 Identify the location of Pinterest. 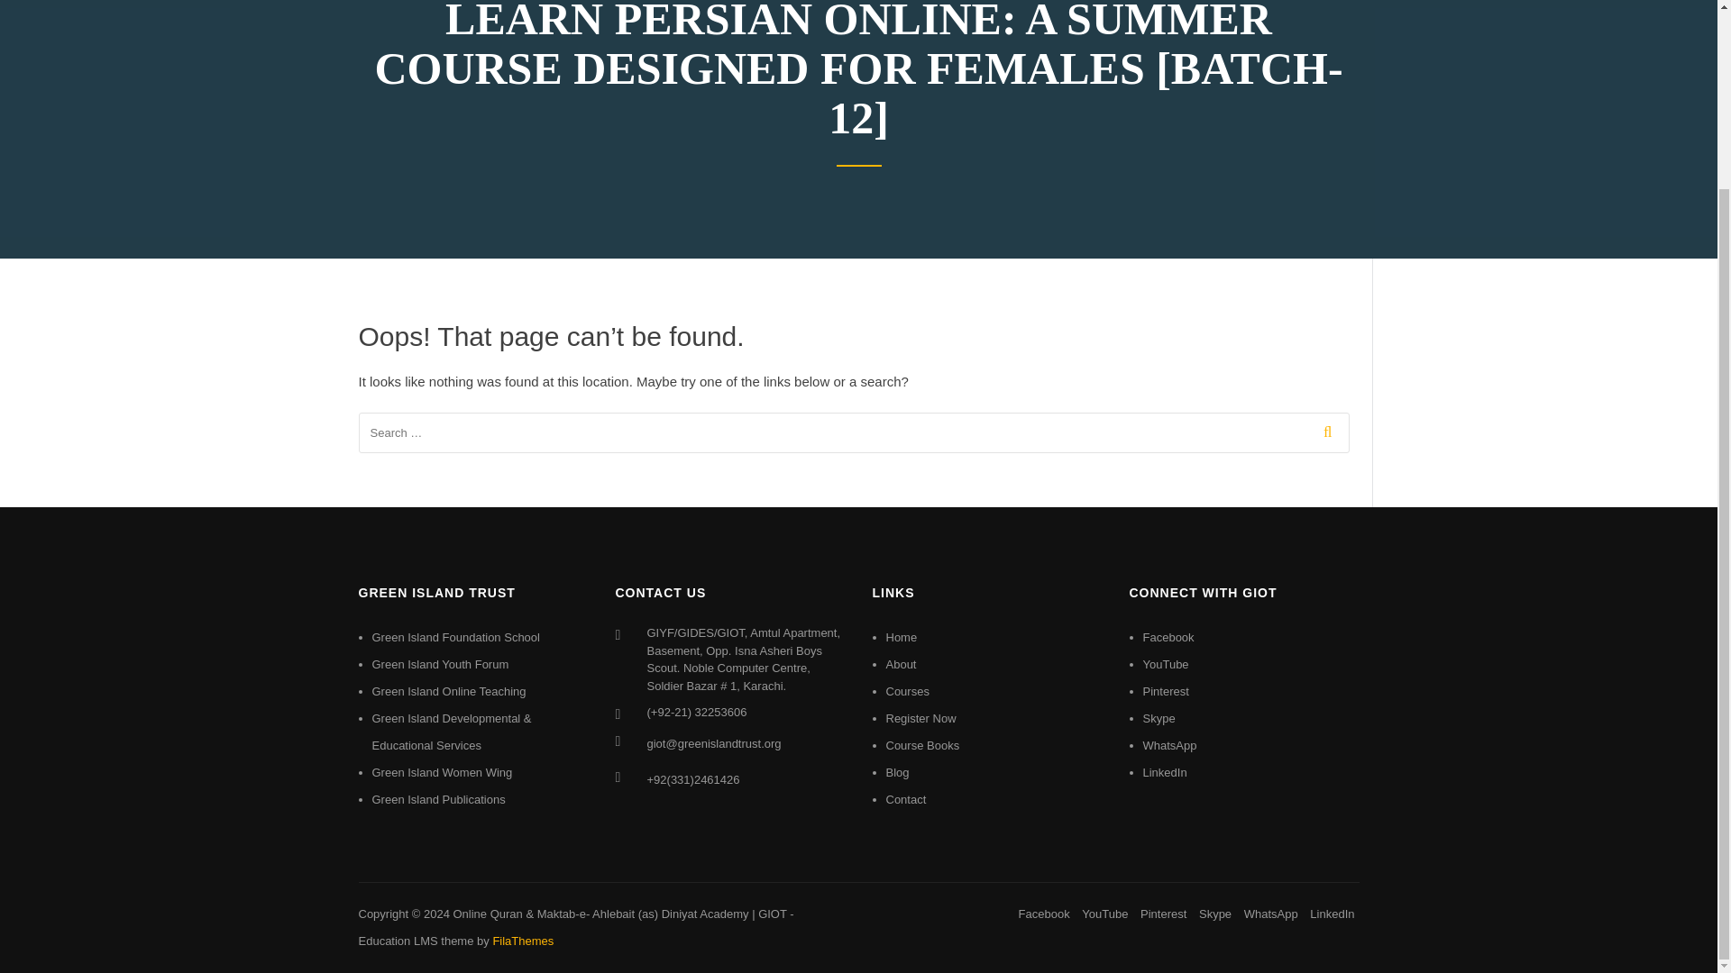
(1166, 692).